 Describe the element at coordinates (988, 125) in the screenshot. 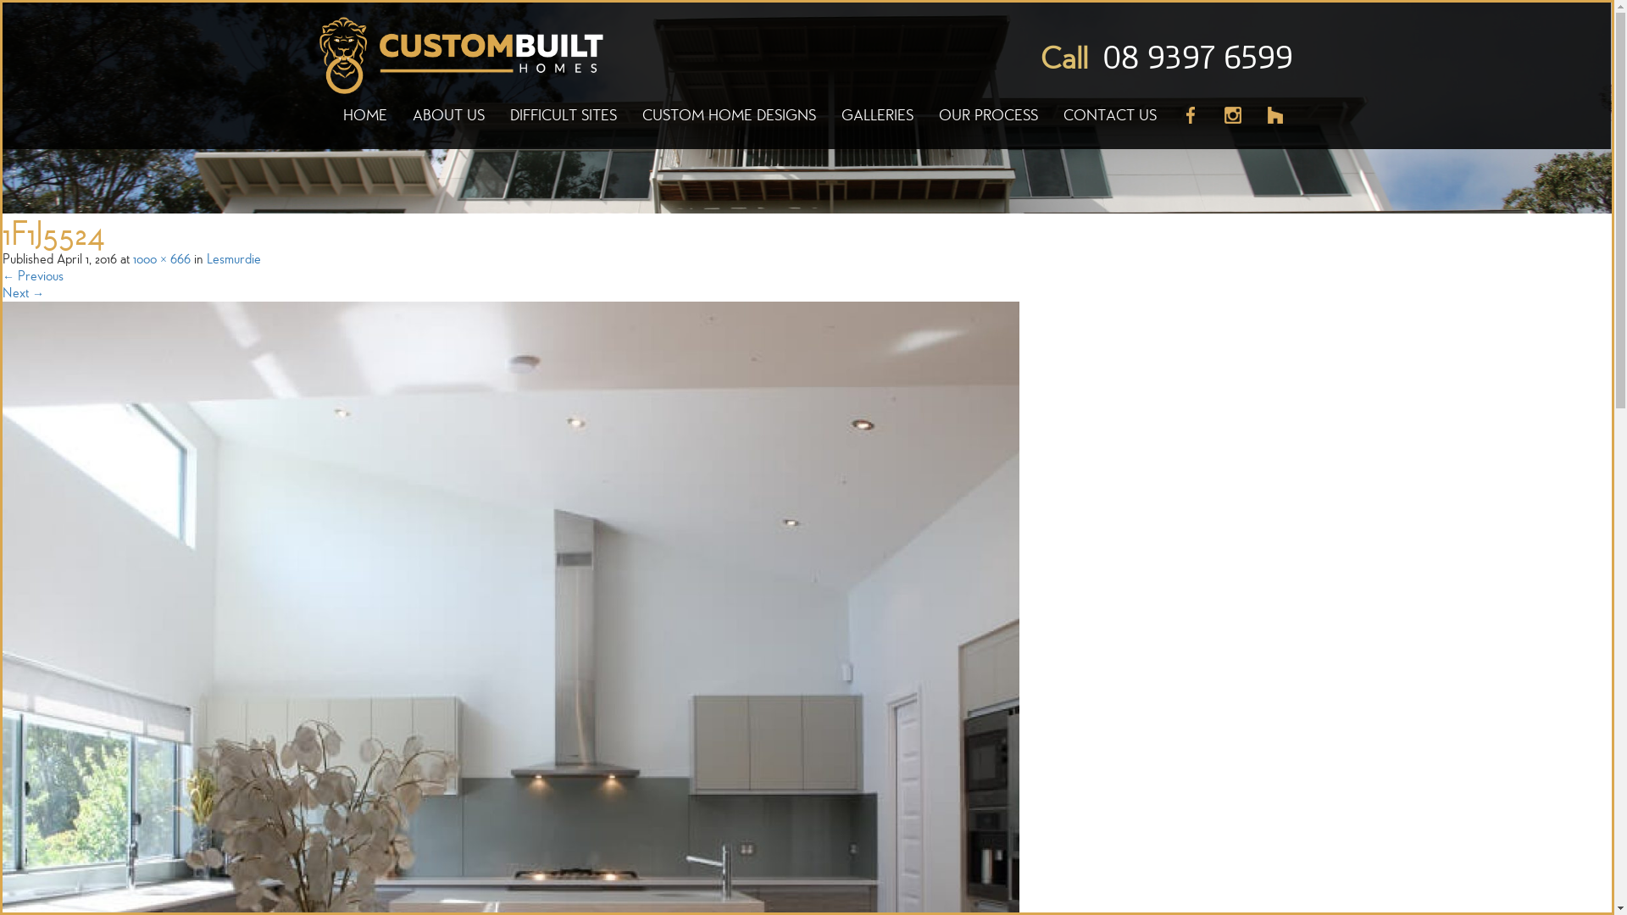

I see `OUR PROCESS` at that location.